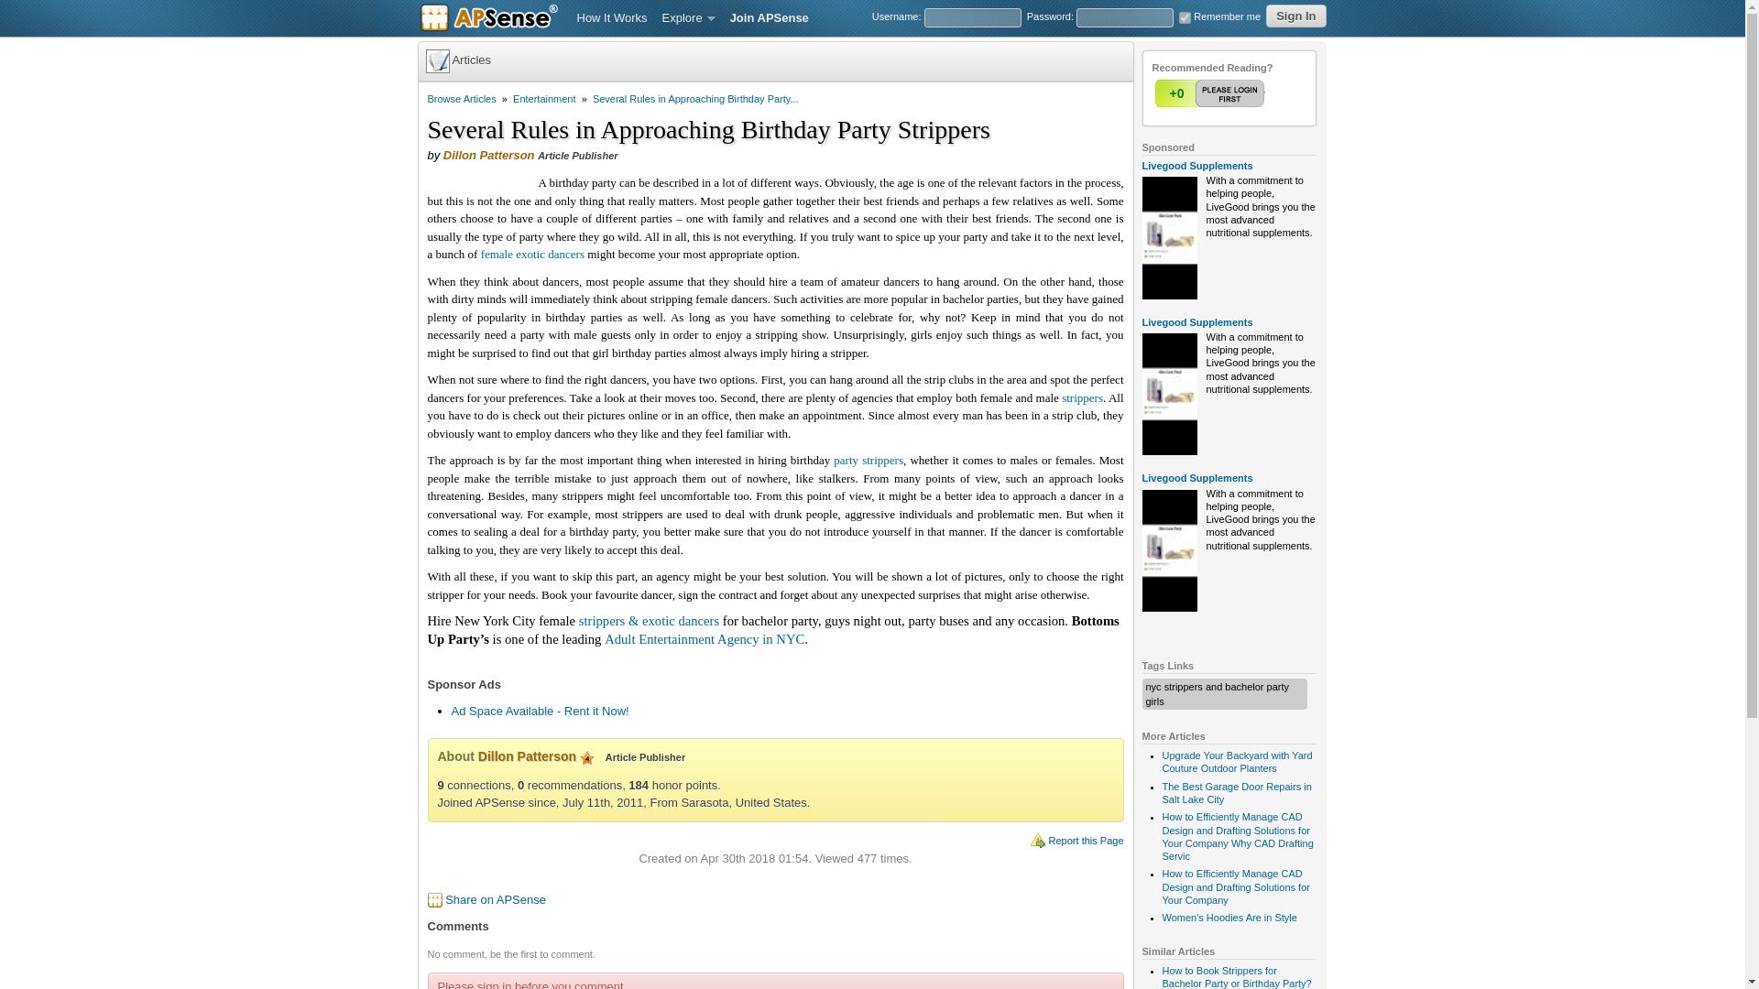  Describe the element at coordinates (1184, 16) in the screenshot. I see `1` at that location.